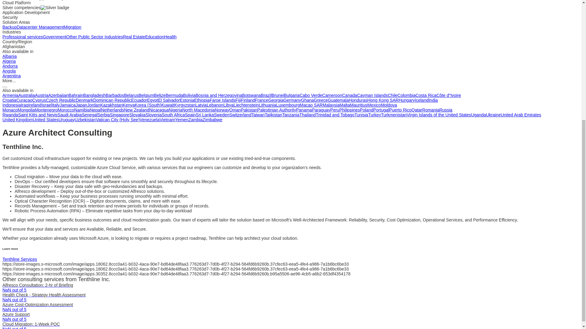 This screenshot has height=329, width=586. What do you see at coordinates (37, 305) in the screenshot?
I see `Azure Cost-Optimization Assessment` at bounding box center [37, 305].